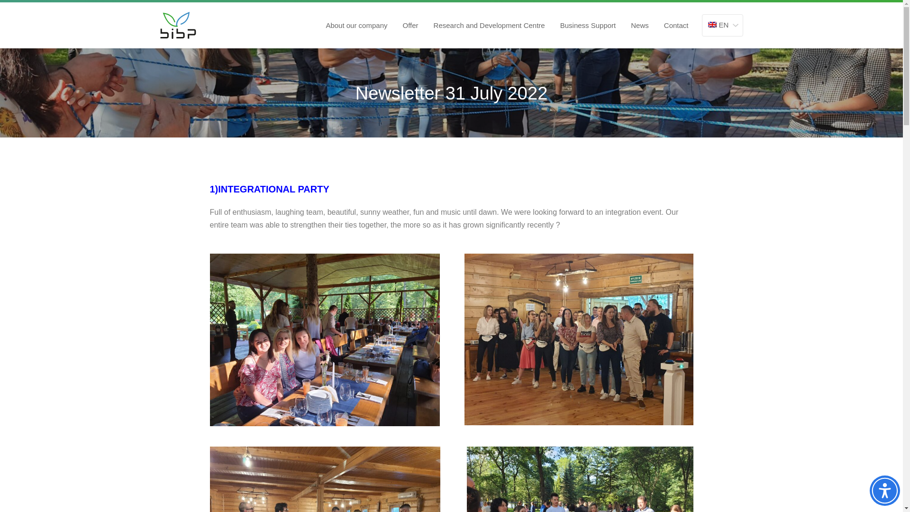  What do you see at coordinates (178, 25) in the screenshot?
I see `Worki bag in box BIBP` at bounding box center [178, 25].